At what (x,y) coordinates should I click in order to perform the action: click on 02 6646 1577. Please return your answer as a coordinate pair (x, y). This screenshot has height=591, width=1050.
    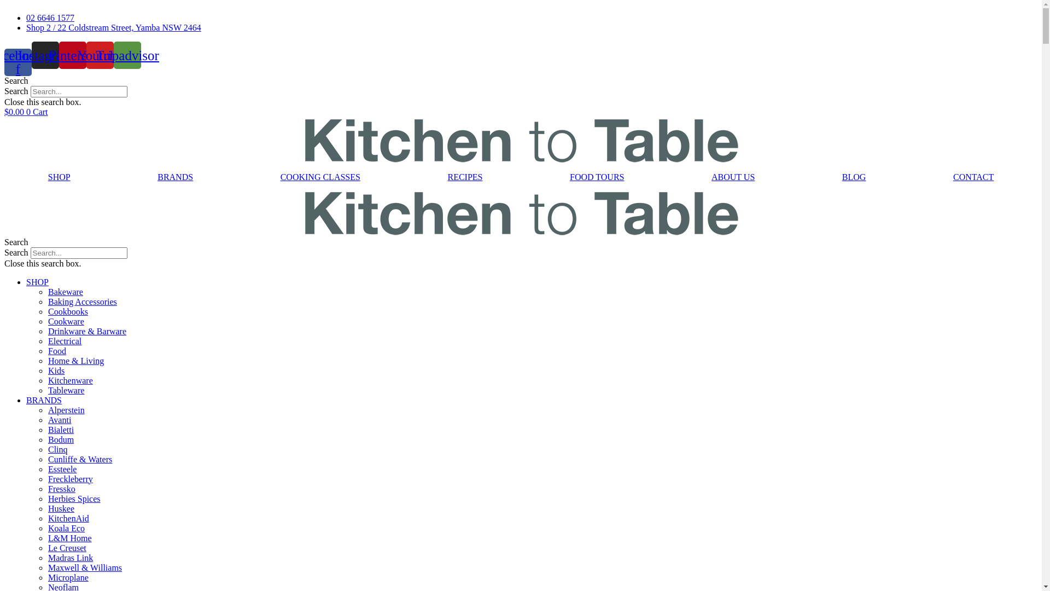
    Looking at the image, I should click on (50, 18).